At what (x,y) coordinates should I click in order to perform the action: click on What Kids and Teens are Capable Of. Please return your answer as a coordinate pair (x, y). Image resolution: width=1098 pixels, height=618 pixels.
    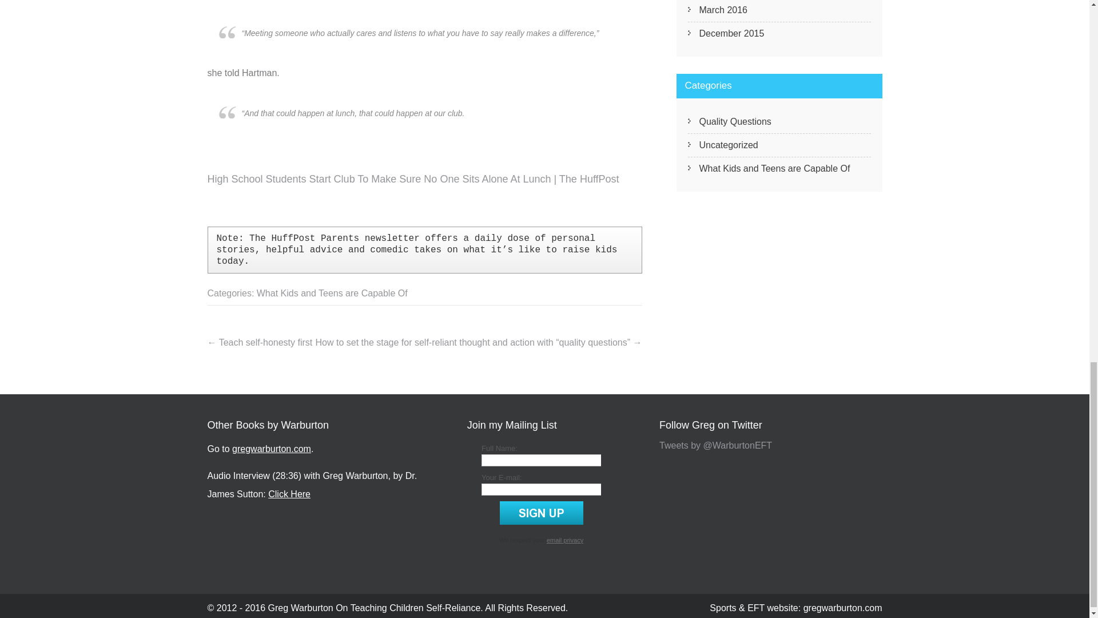
    Looking at the image, I should click on (779, 169).